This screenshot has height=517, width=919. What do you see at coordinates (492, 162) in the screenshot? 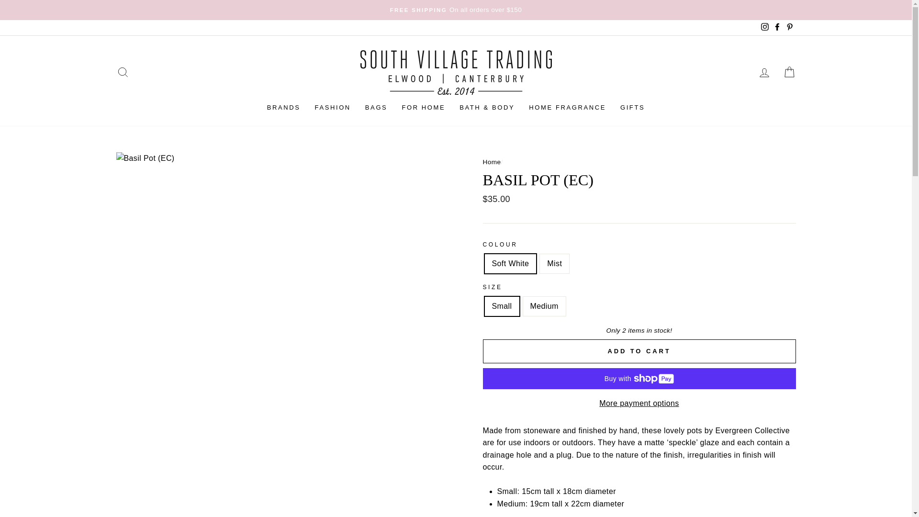
I see `Back to the frontpage` at bounding box center [492, 162].